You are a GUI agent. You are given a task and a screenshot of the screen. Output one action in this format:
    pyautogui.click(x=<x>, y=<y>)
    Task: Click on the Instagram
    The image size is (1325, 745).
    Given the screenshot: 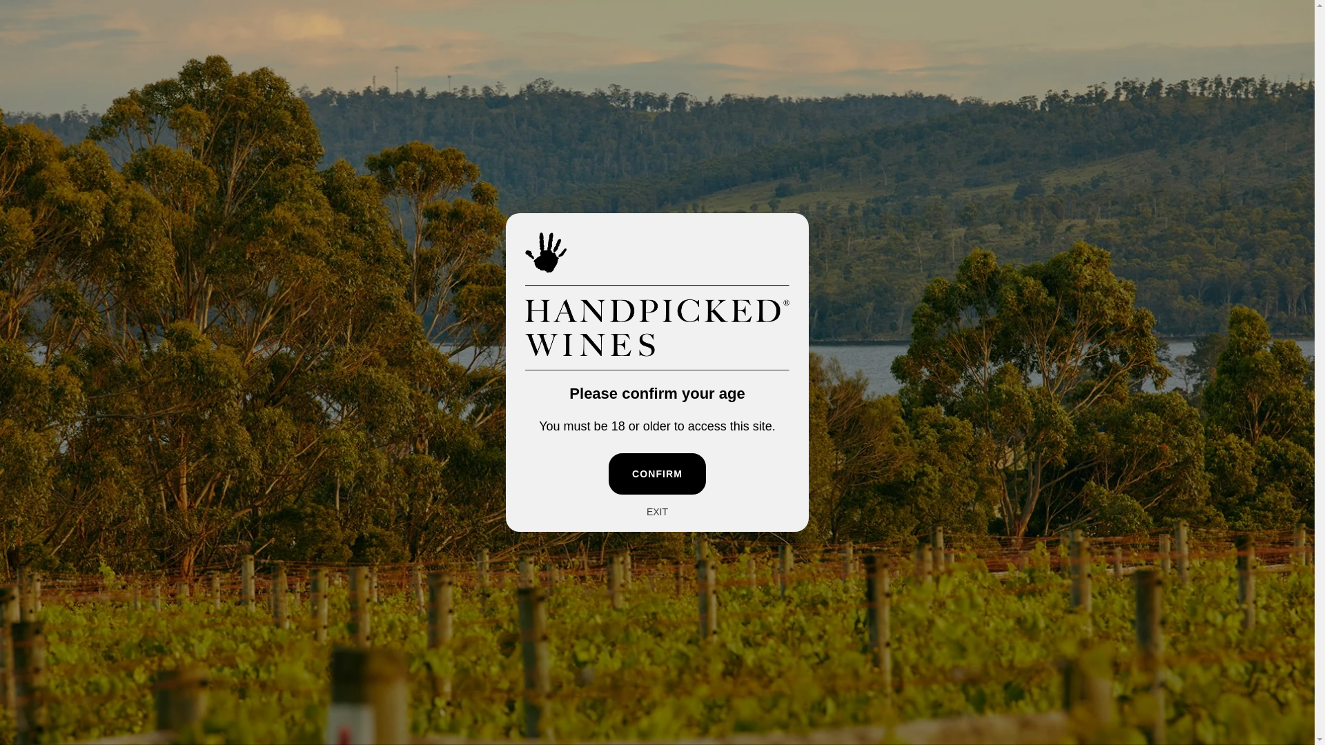 What is the action you would take?
    pyautogui.click(x=79, y=381)
    